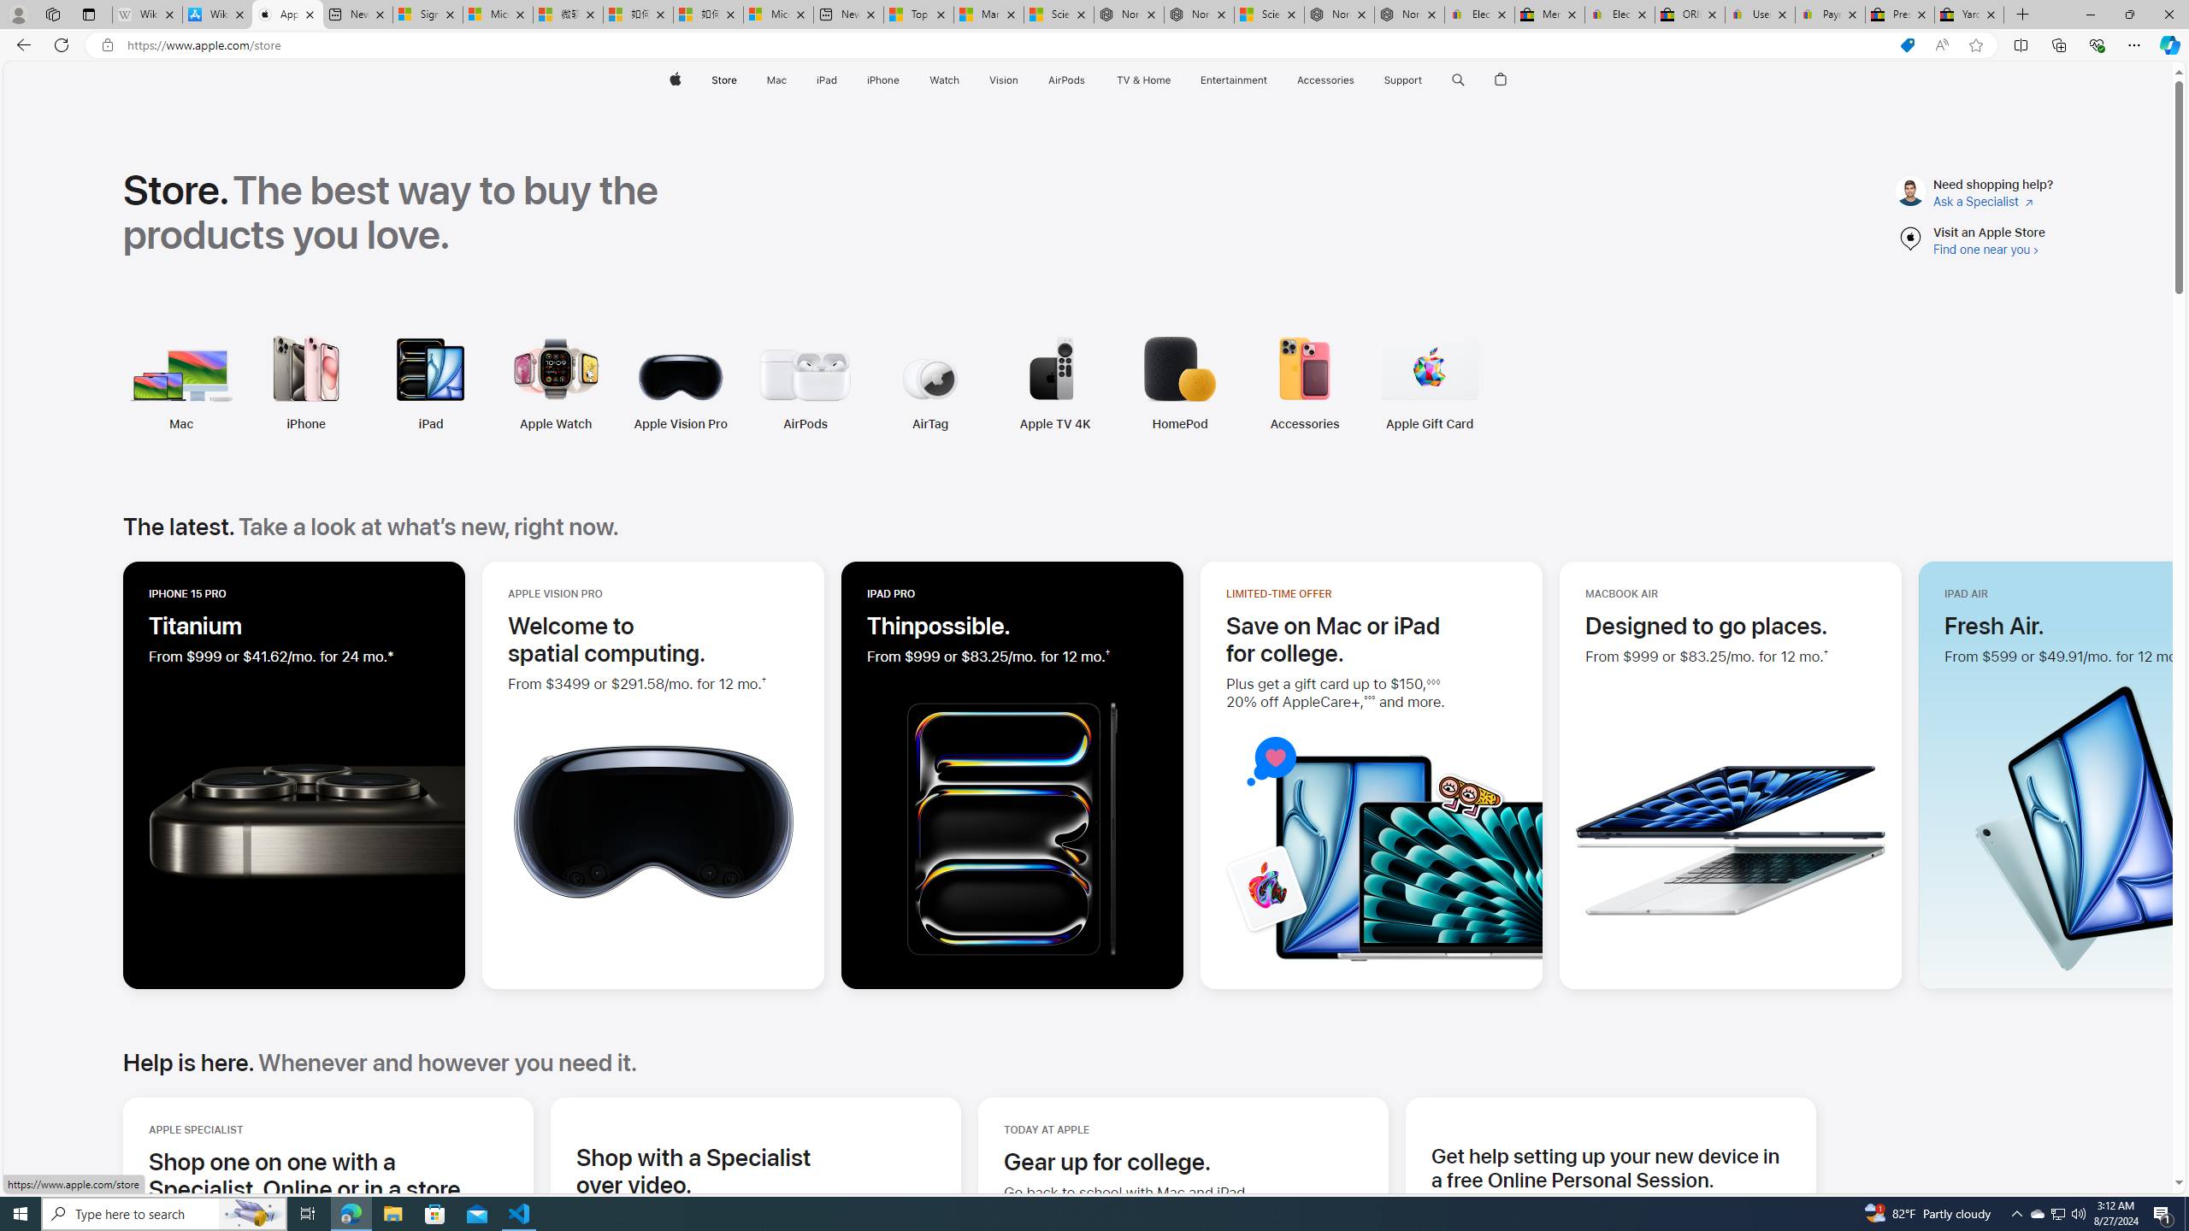  Describe the element at coordinates (1459, 80) in the screenshot. I see `Class: globalnav-item globalnav-search shift-0-1` at that location.